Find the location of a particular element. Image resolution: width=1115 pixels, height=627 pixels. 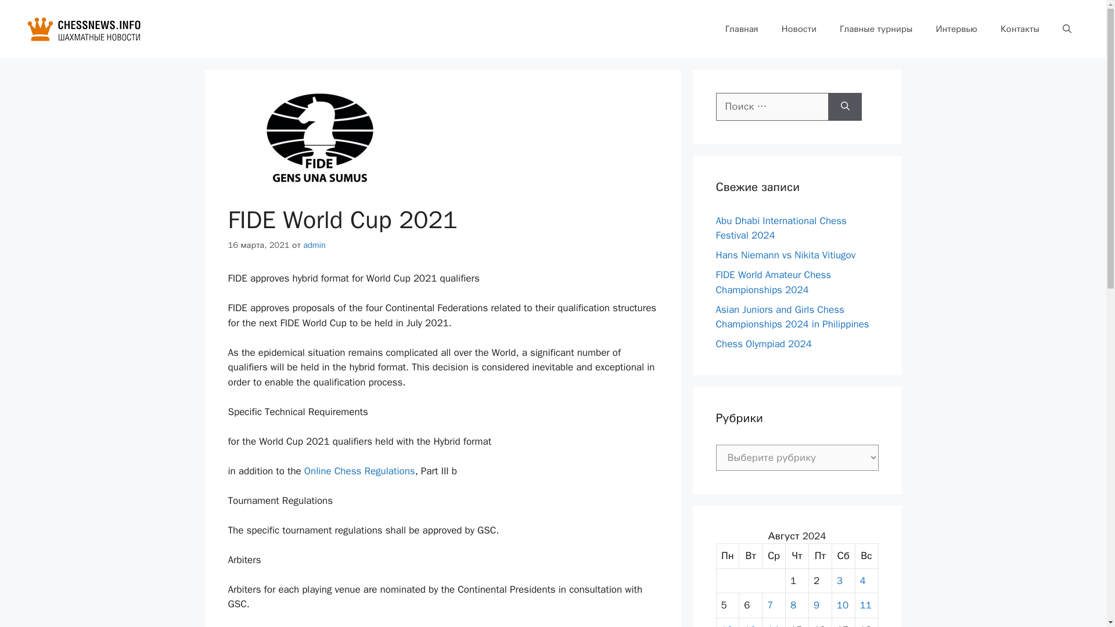

Chess Olympiad 2024 is located at coordinates (763, 344).